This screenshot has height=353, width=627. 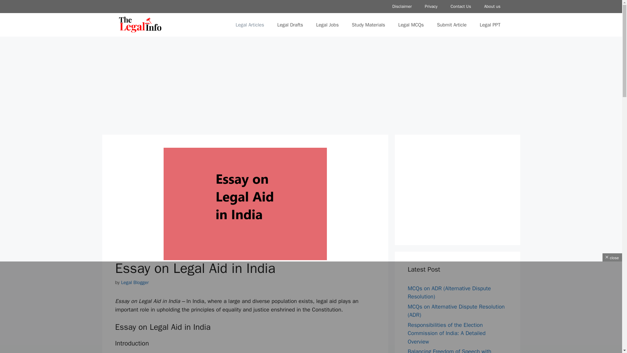 I want to click on Legal PPT, so click(x=490, y=25).